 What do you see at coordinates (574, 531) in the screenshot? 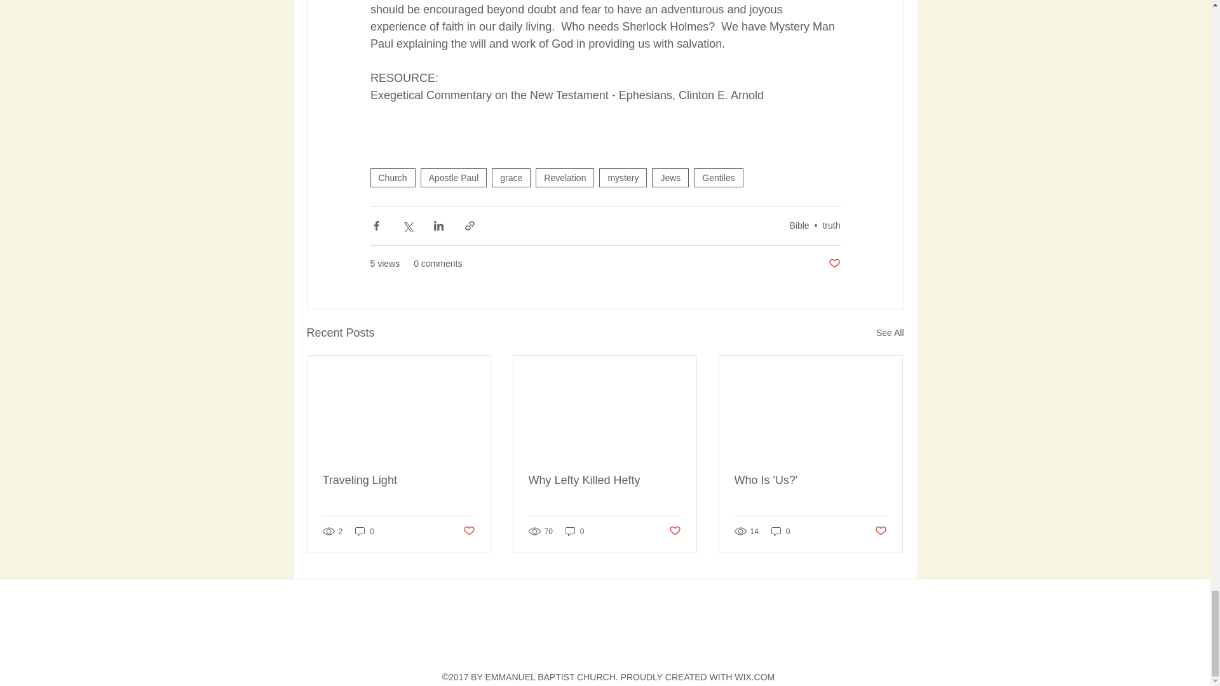
I see `0` at bounding box center [574, 531].